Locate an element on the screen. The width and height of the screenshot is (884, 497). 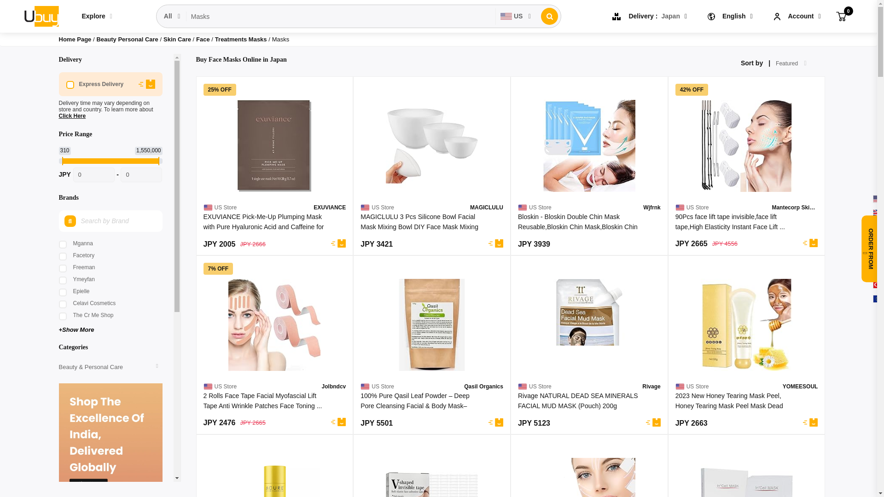
US is located at coordinates (516, 16).